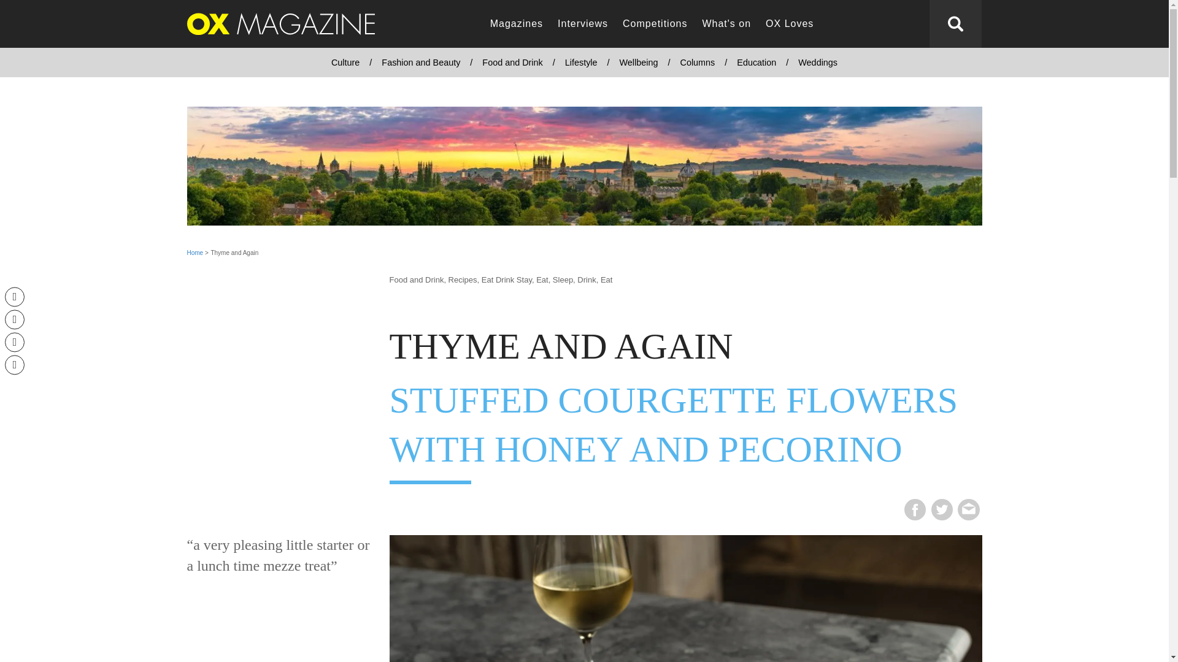 This screenshot has height=662, width=1178. I want to click on Lifestyle, so click(581, 63).